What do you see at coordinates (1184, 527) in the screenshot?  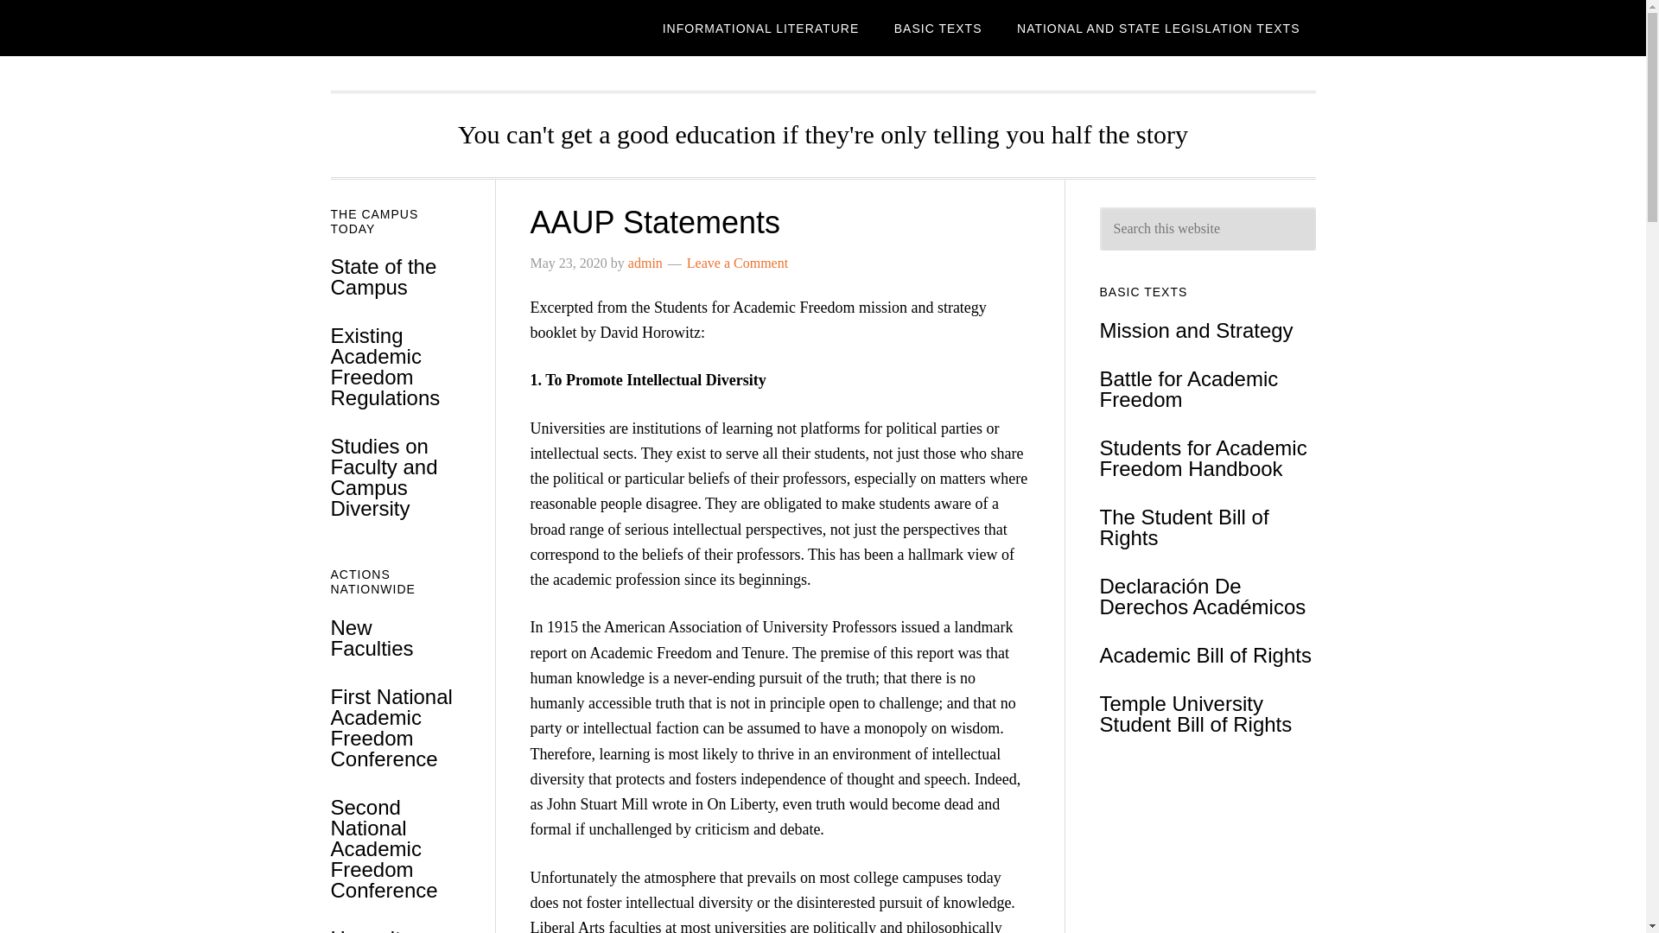 I see `The Student Bill of Rights` at bounding box center [1184, 527].